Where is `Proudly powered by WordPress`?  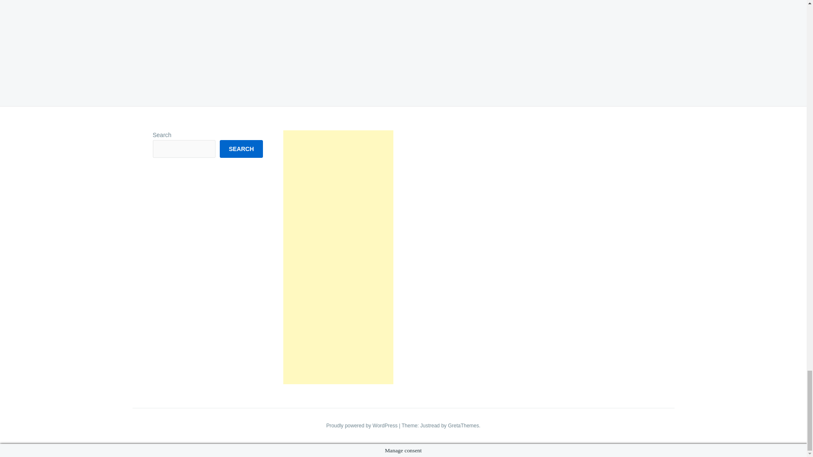
Proudly powered by WordPress is located at coordinates (362, 426).